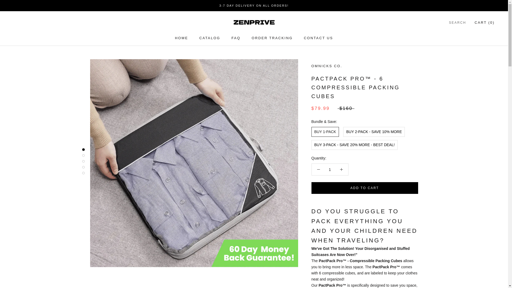  Describe the element at coordinates (236, 38) in the screenshot. I see `1` at that location.